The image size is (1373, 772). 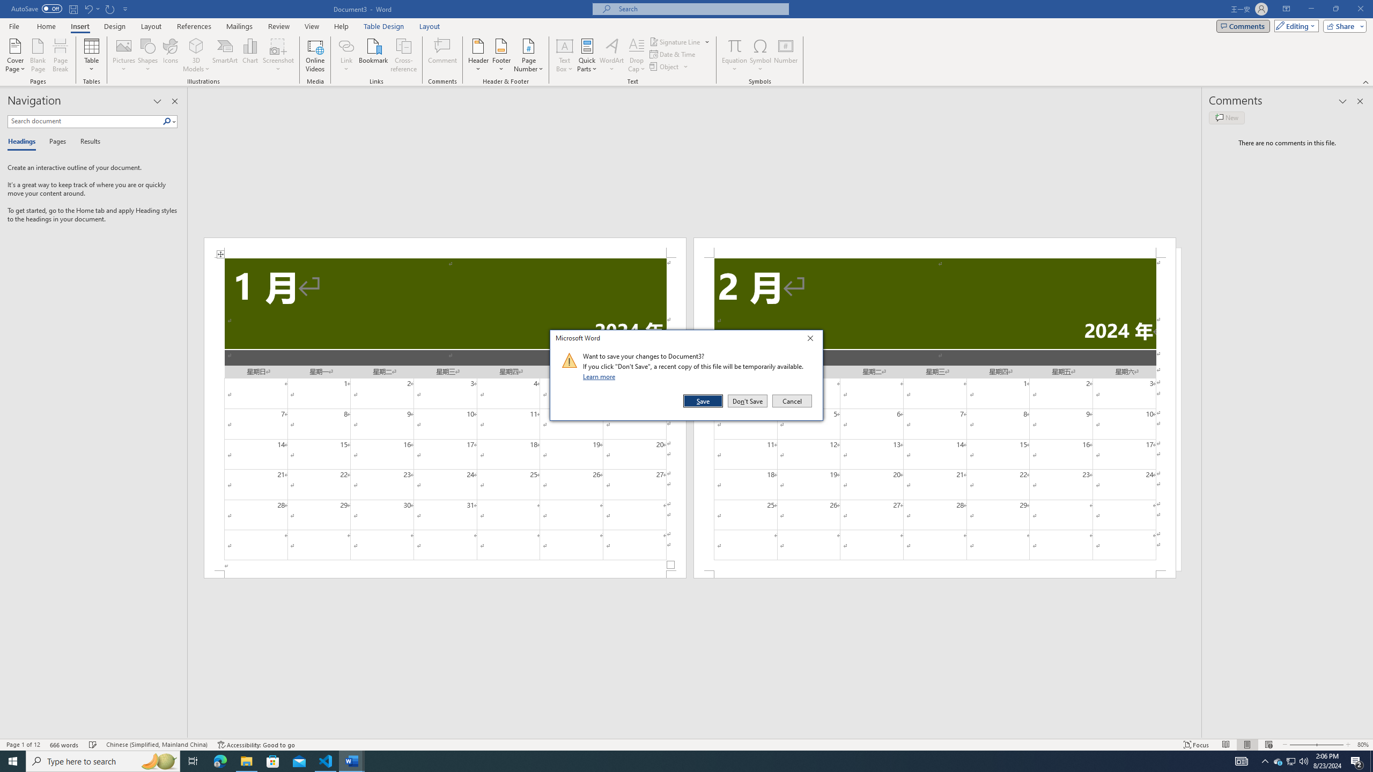 I want to click on Web Layout, so click(x=1268, y=745).